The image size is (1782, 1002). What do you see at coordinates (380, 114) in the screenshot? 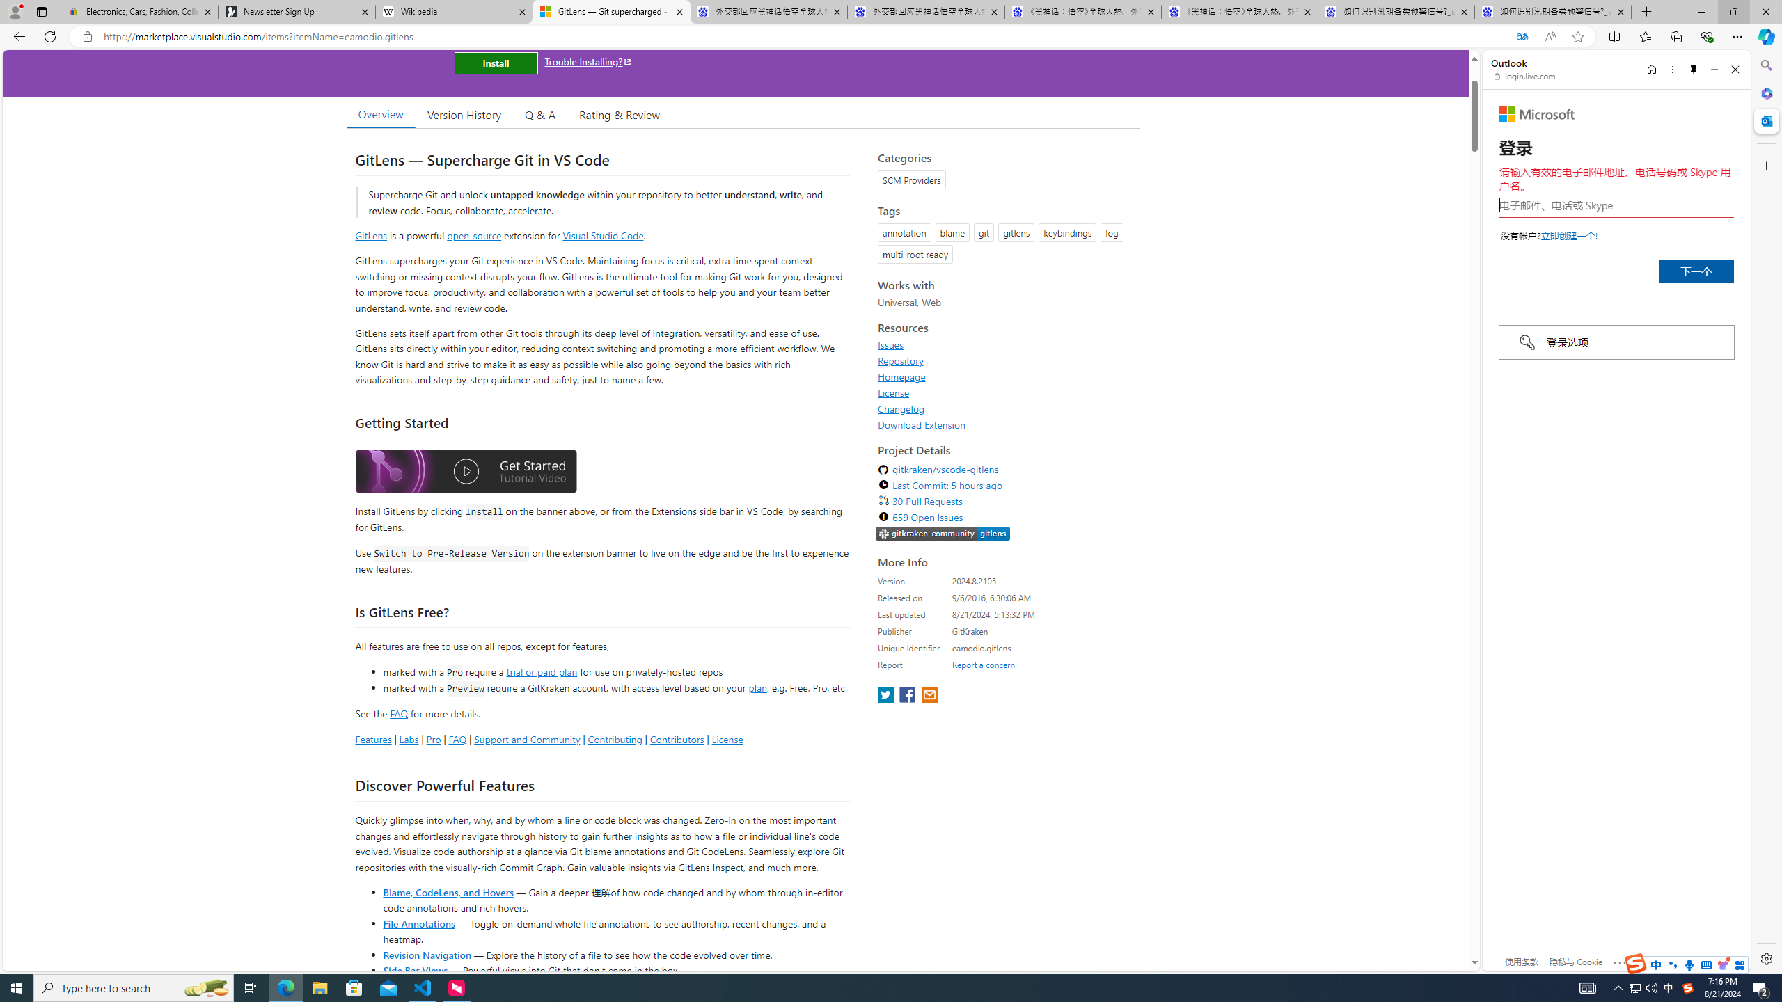
I see `Overview` at bounding box center [380, 114].